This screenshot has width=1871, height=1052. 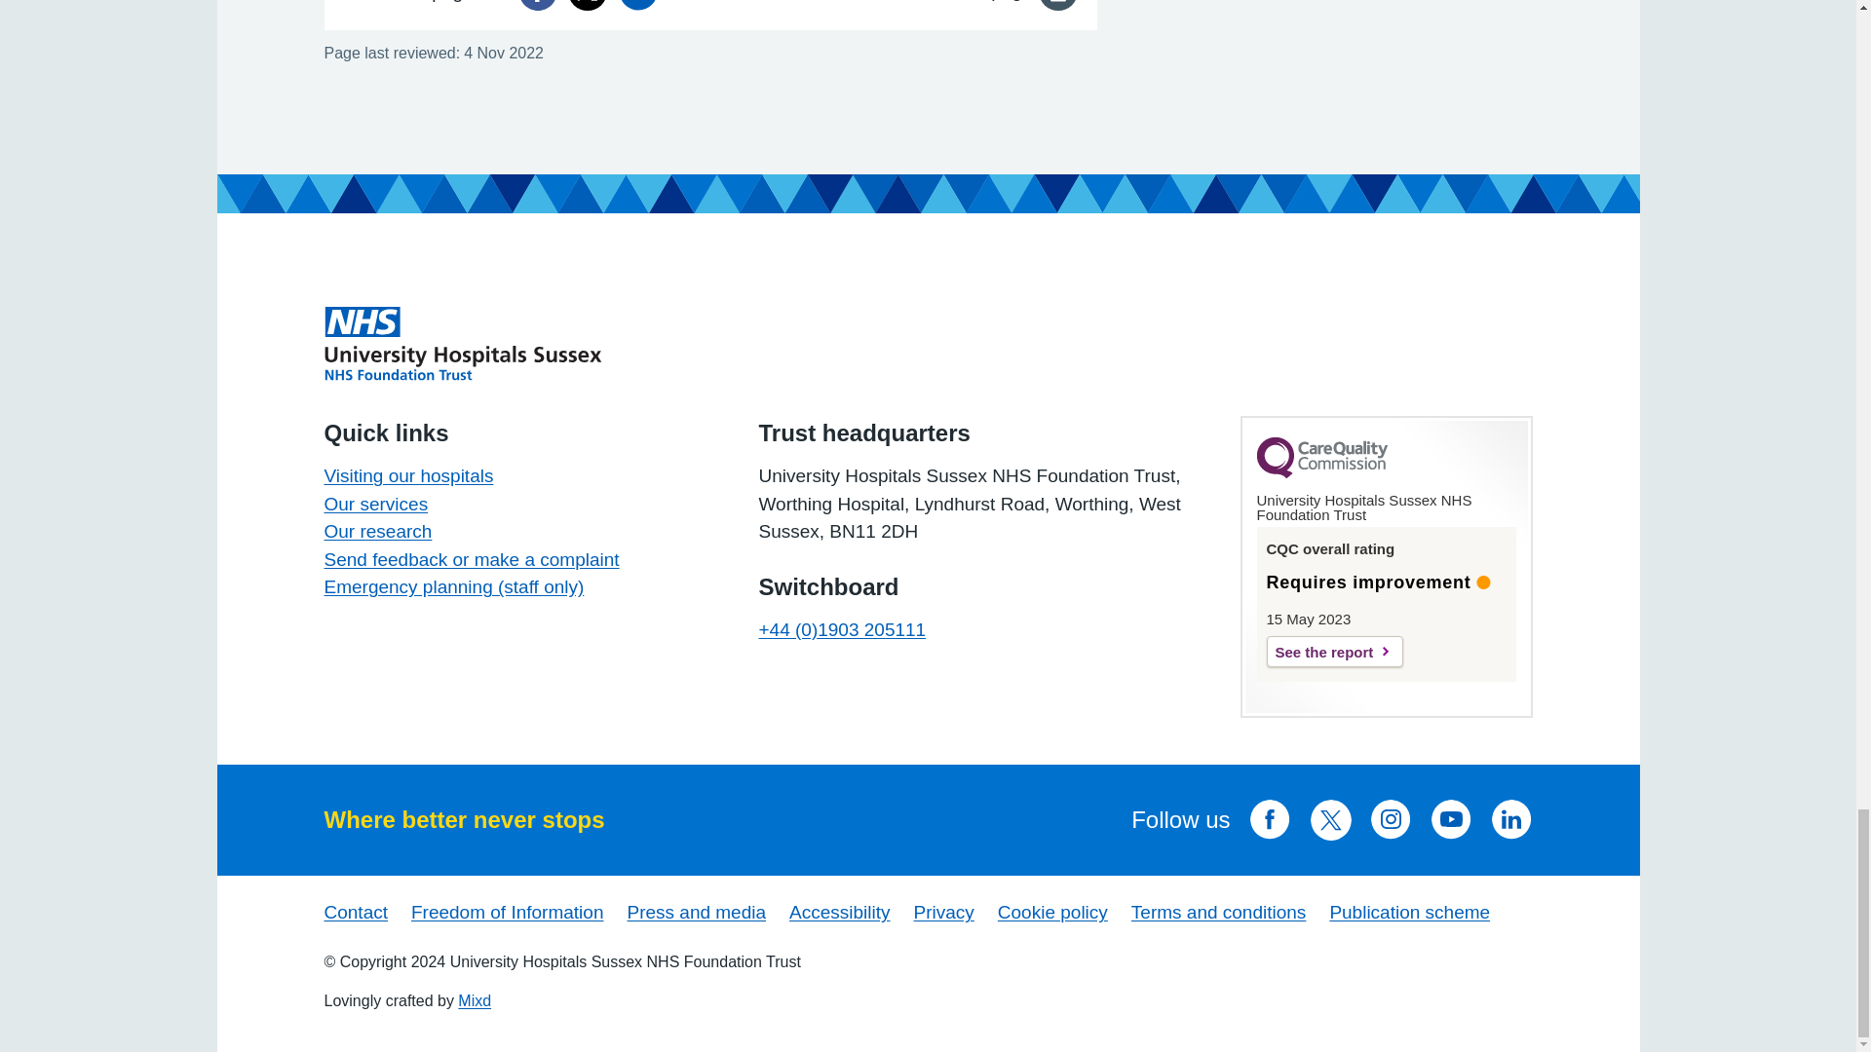 What do you see at coordinates (638, 5) in the screenshot?
I see `Share via Email` at bounding box center [638, 5].